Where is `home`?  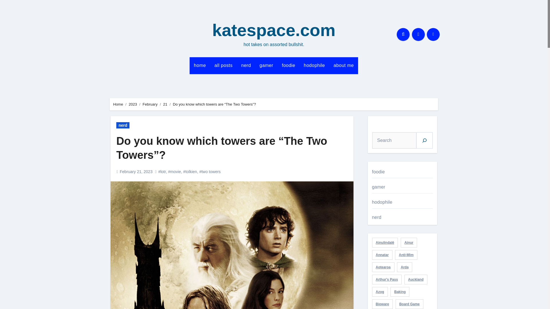
home is located at coordinates (200, 65).